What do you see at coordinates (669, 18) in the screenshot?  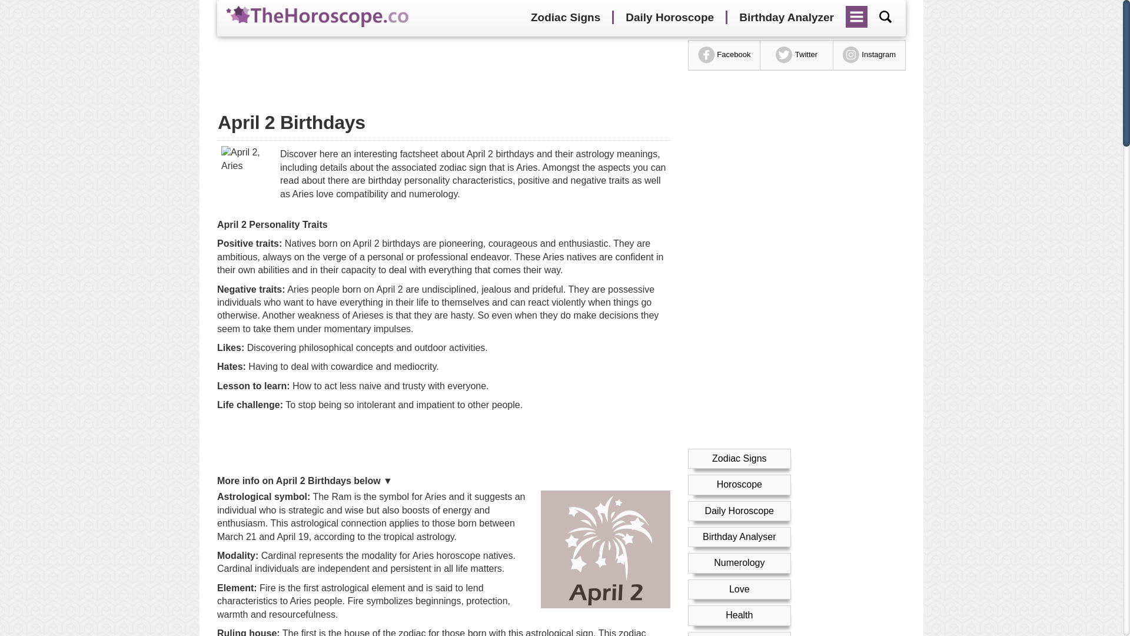 I see `Daily Horoscope` at bounding box center [669, 18].